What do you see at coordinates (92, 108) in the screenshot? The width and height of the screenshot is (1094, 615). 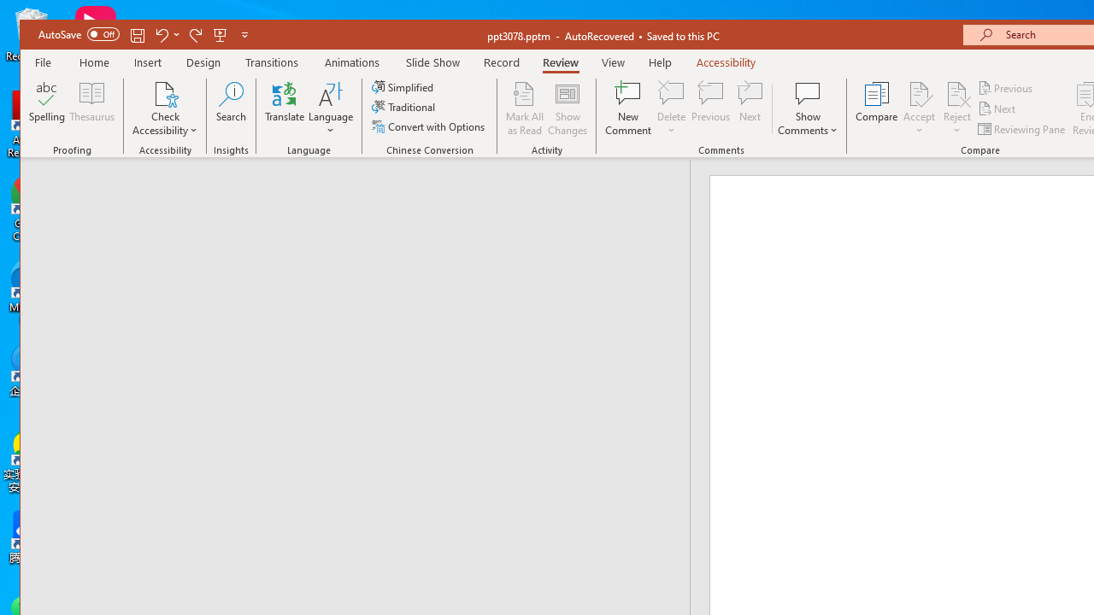 I see `Thesaurus...` at bounding box center [92, 108].